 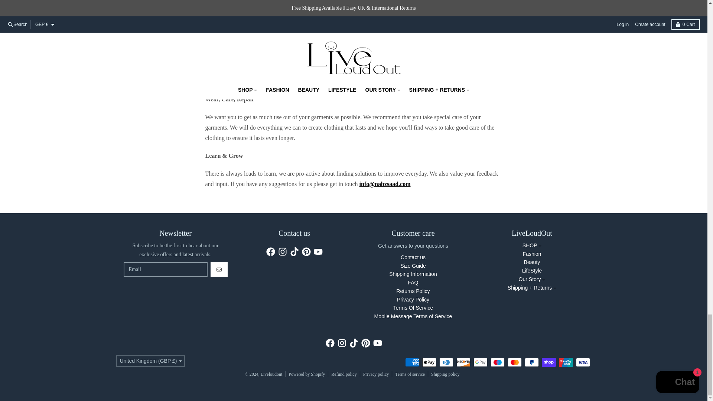 What do you see at coordinates (377, 343) in the screenshot?
I see `YouTube - Liveloudout` at bounding box center [377, 343].